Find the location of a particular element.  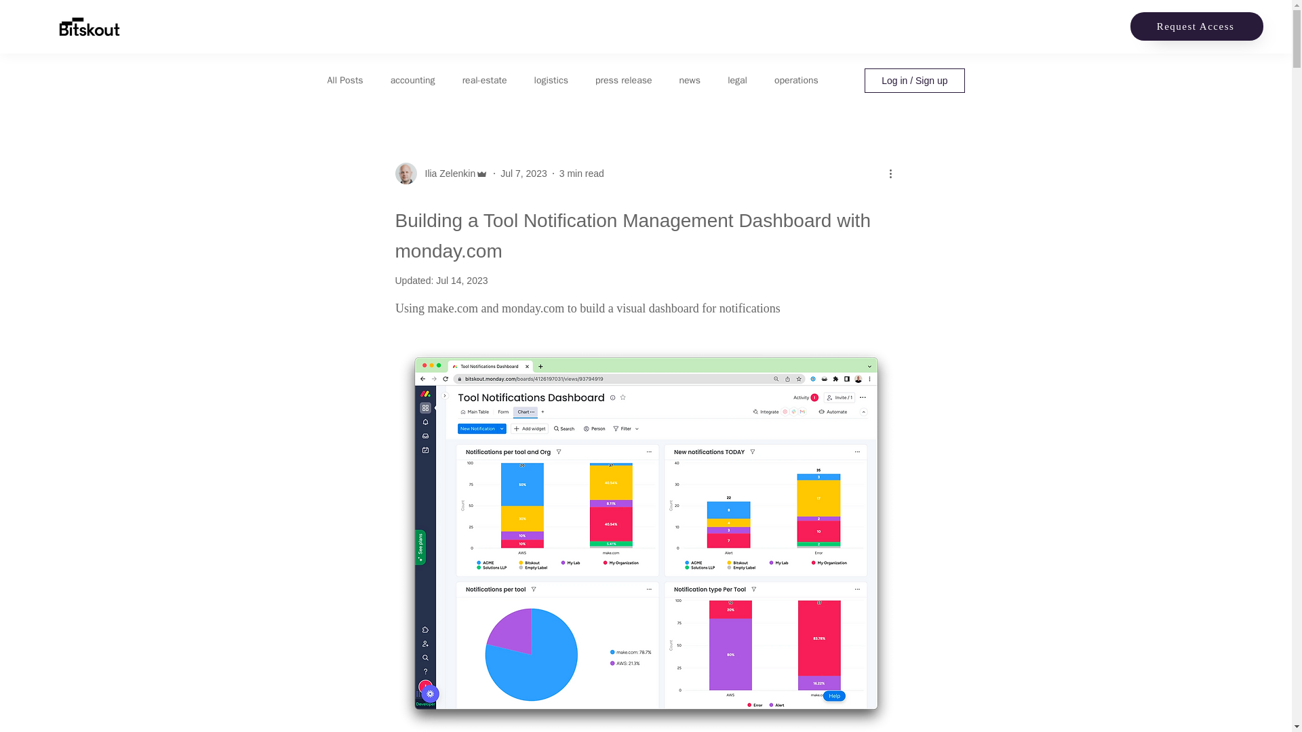

operations is located at coordinates (796, 81).